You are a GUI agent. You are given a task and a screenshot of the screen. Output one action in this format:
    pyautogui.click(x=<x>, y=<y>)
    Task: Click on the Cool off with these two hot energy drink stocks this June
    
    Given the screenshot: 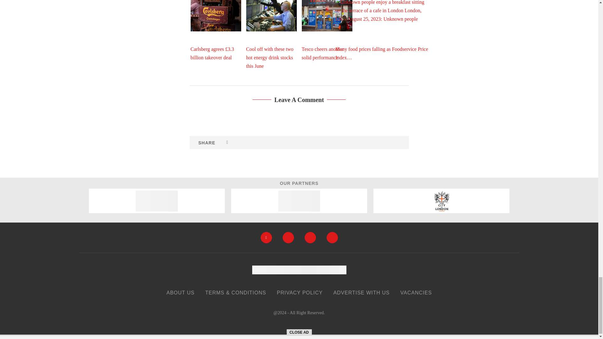 What is the action you would take?
    pyautogui.click(x=271, y=16)
    